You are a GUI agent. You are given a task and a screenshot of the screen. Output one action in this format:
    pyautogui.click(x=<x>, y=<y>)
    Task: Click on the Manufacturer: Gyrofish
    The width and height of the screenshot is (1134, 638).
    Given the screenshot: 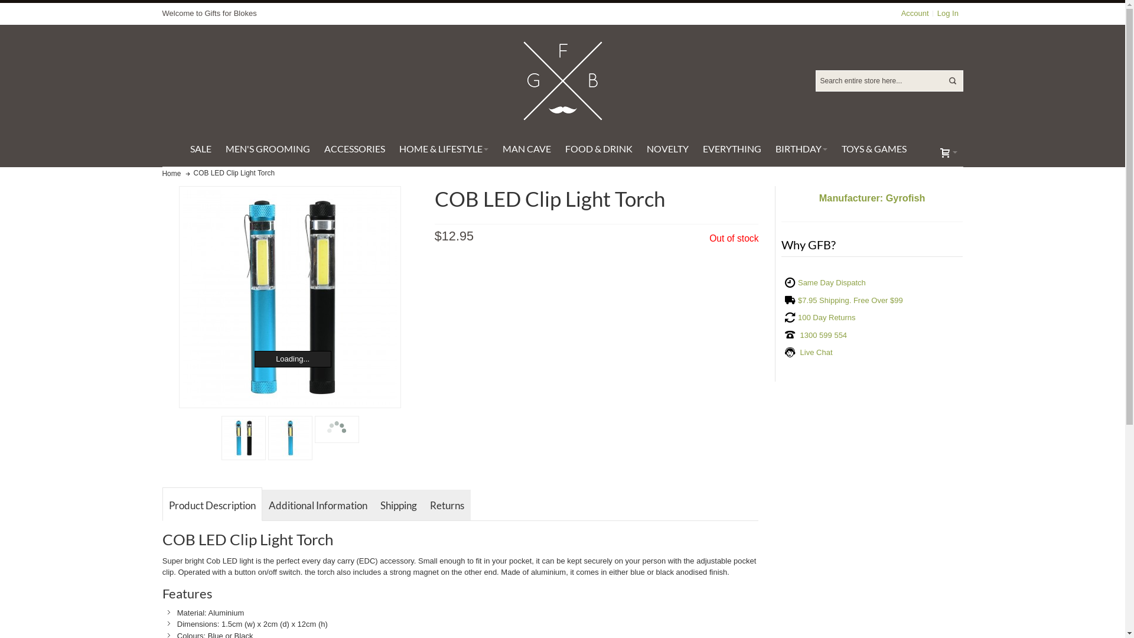 What is the action you would take?
    pyautogui.click(x=872, y=198)
    